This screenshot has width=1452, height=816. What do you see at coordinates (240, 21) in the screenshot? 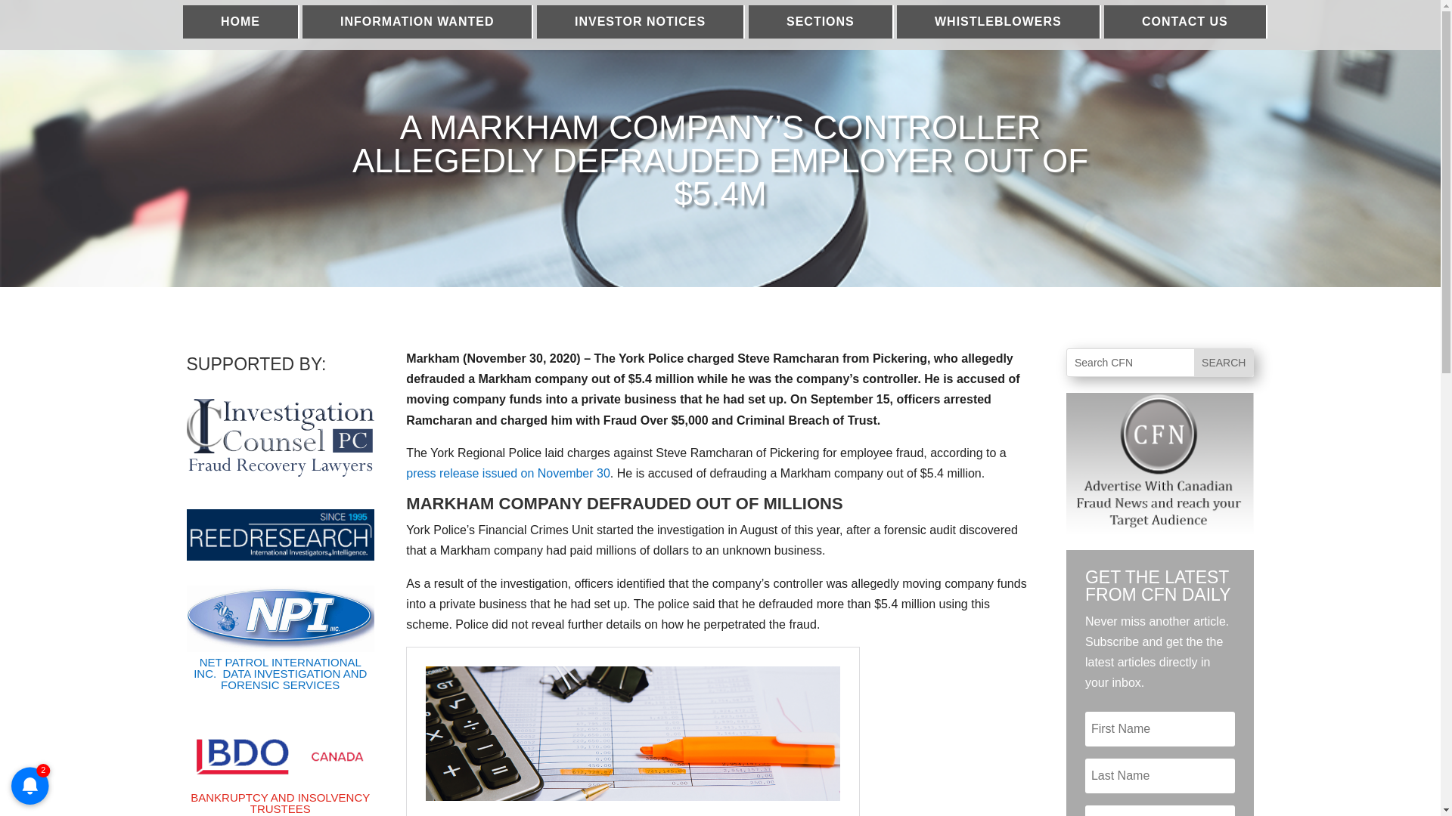
I see `HOME` at bounding box center [240, 21].